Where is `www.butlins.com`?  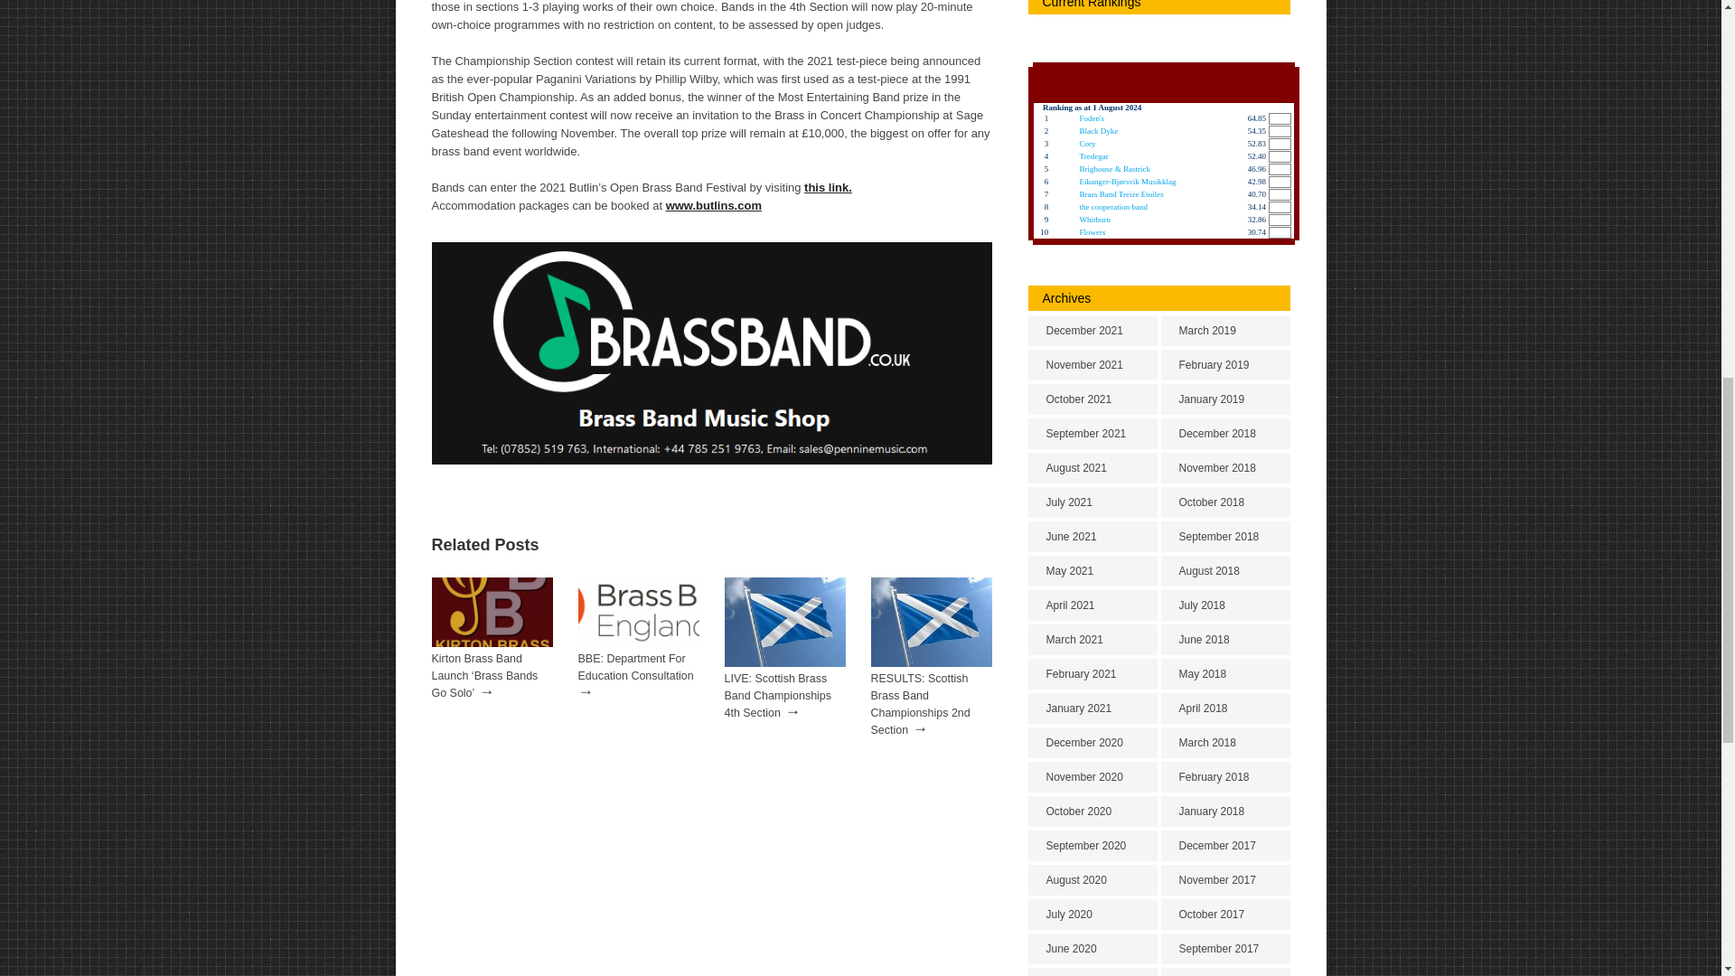 www.butlins.com is located at coordinates (714, 206).